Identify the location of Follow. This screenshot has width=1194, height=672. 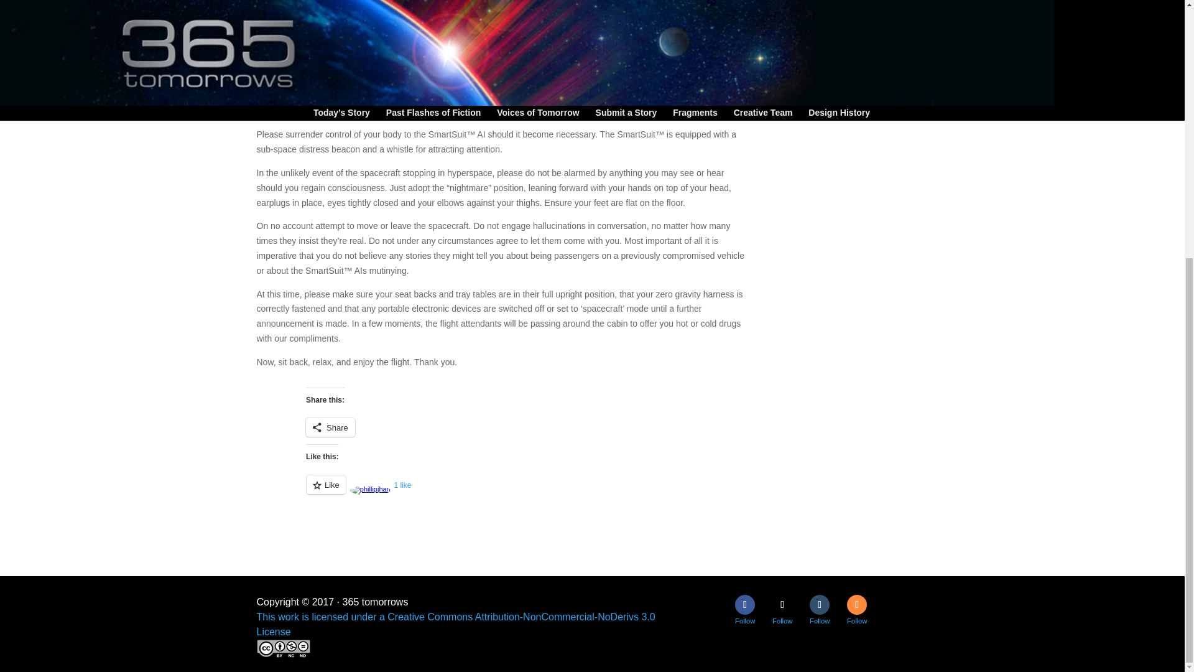
(856, 605).